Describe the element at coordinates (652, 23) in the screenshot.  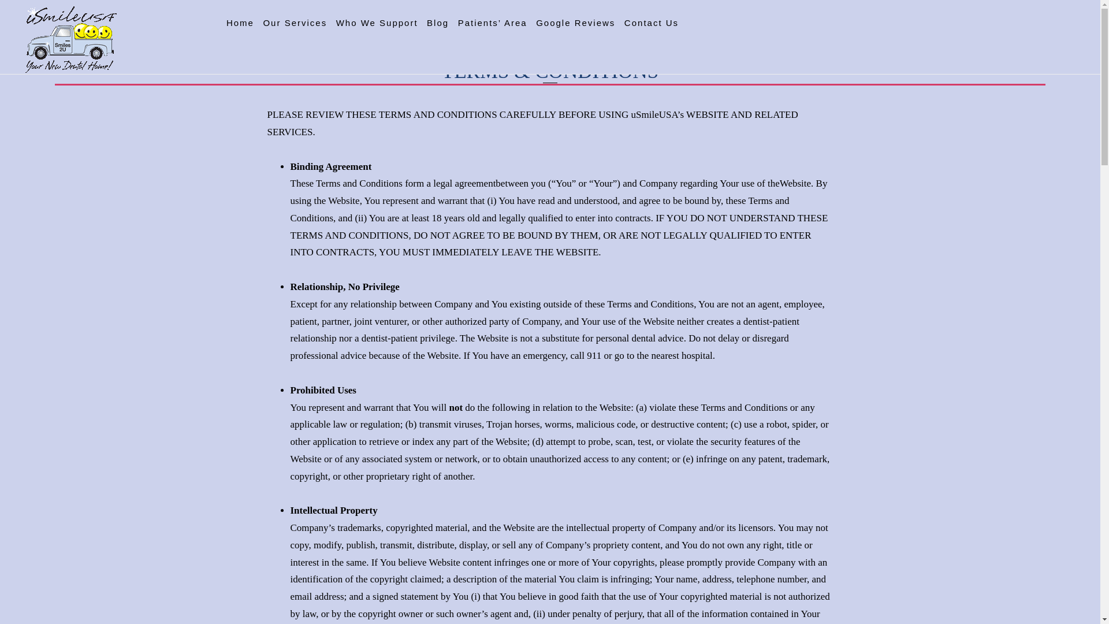
I see `Contact Us` at that location.